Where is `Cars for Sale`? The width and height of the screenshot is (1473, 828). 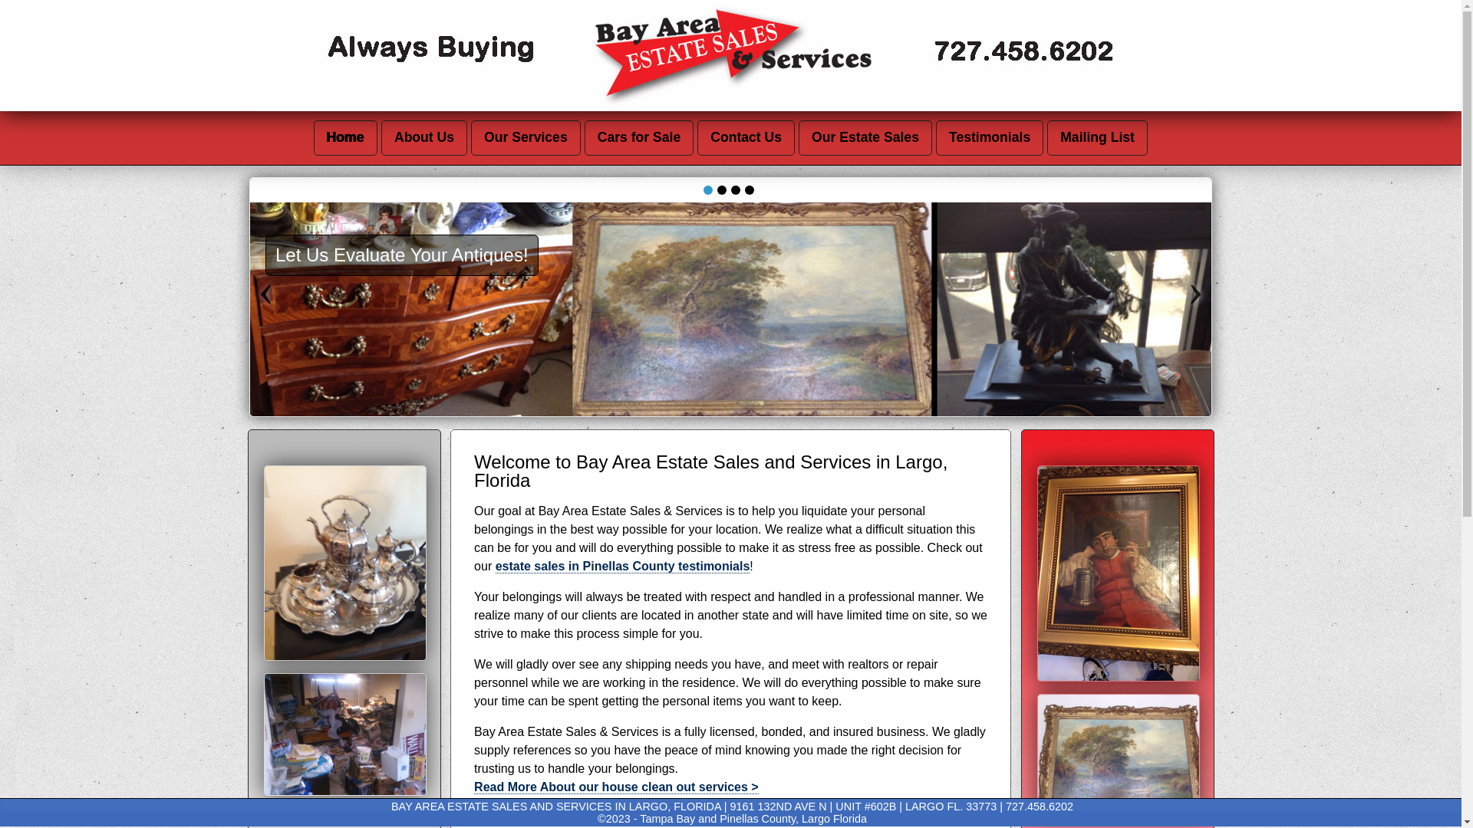 Cars for Sale is located at coordinates (639, 138).